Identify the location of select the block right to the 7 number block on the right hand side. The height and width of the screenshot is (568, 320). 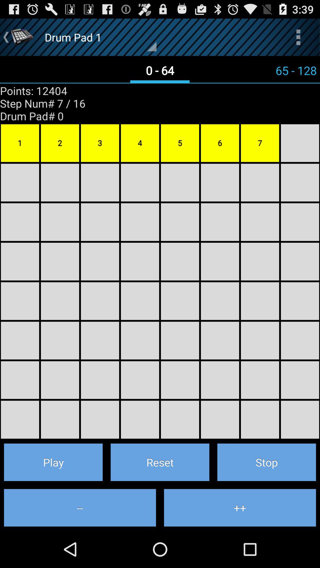
(300, 143).